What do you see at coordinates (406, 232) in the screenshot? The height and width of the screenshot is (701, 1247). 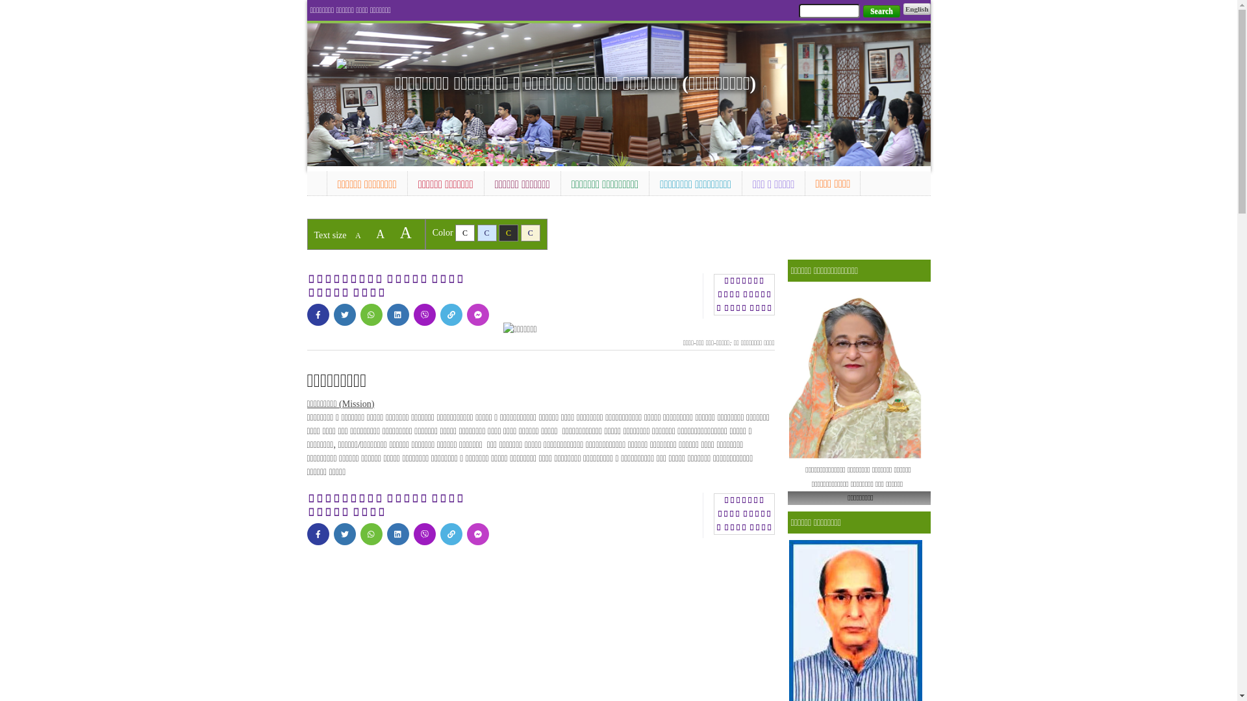 I see `A` at bounding box center [406, 232].